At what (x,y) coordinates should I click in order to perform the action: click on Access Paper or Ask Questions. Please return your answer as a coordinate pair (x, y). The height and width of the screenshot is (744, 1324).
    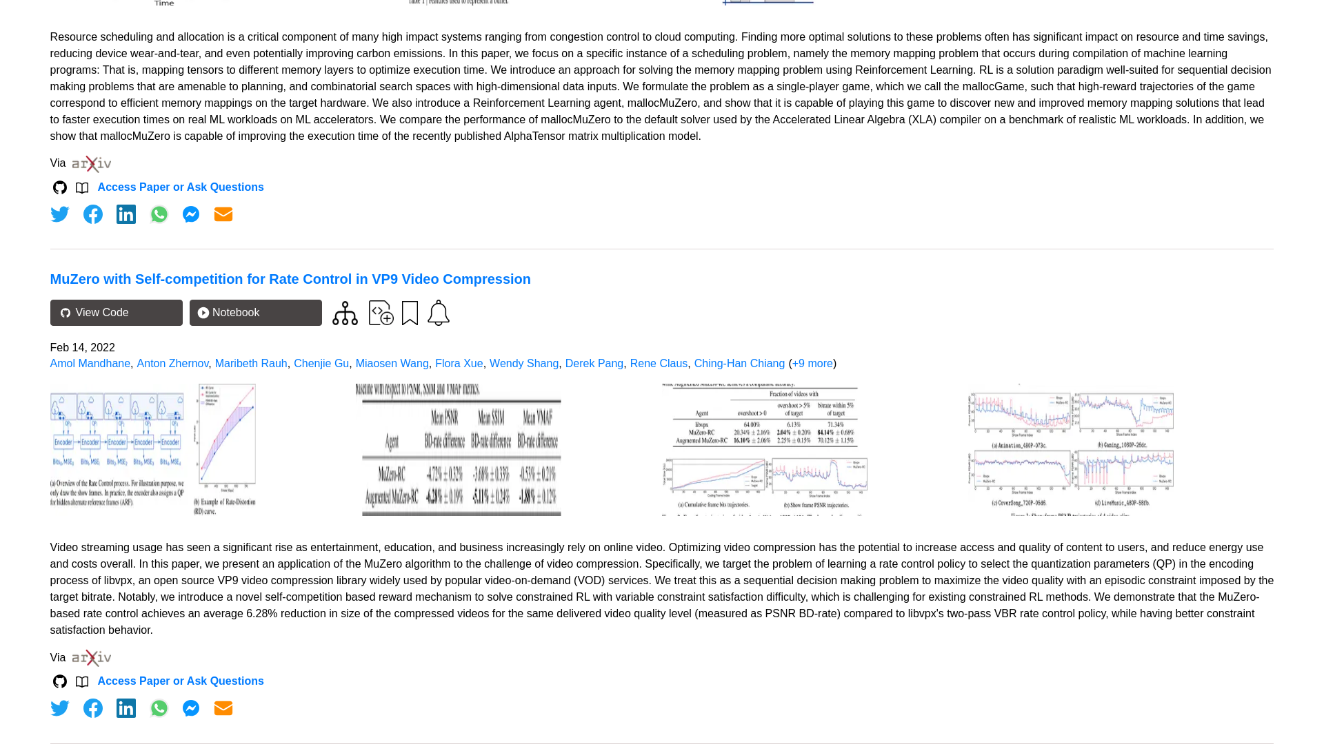
    Looking at the image, I should click on (181, 187).